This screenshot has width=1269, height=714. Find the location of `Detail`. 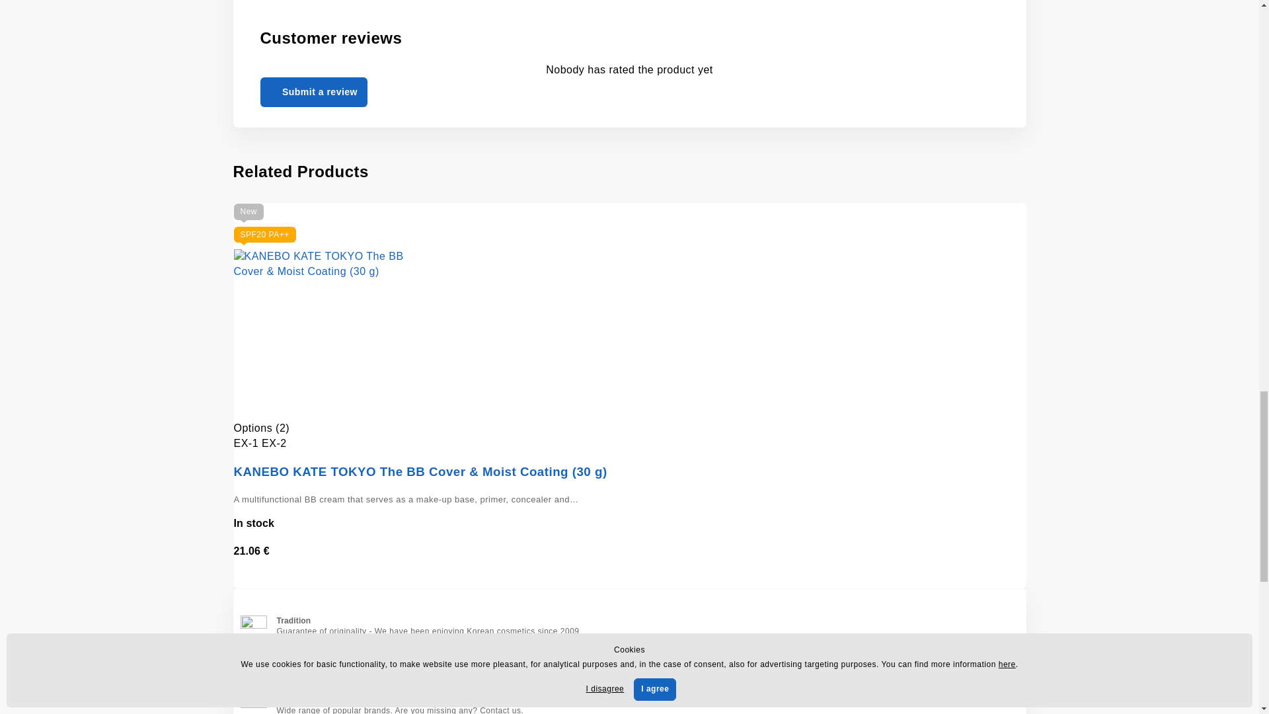

Detail is located at coordinates (993, 546).